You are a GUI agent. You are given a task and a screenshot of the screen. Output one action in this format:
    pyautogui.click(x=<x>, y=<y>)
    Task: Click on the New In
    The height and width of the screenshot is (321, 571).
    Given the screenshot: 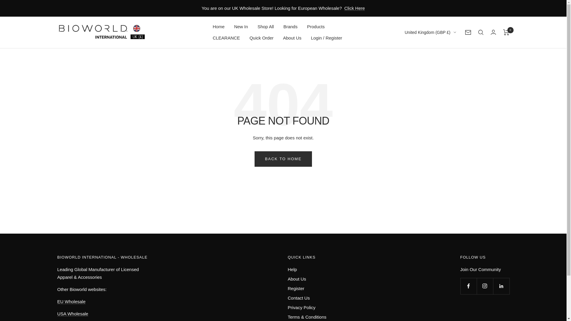 What is the action you would take?
    pyautogui.click(x=241, y=26)
    